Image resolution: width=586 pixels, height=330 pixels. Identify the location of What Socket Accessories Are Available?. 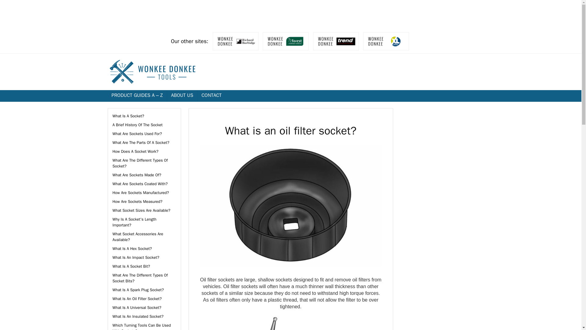
(137, 237).